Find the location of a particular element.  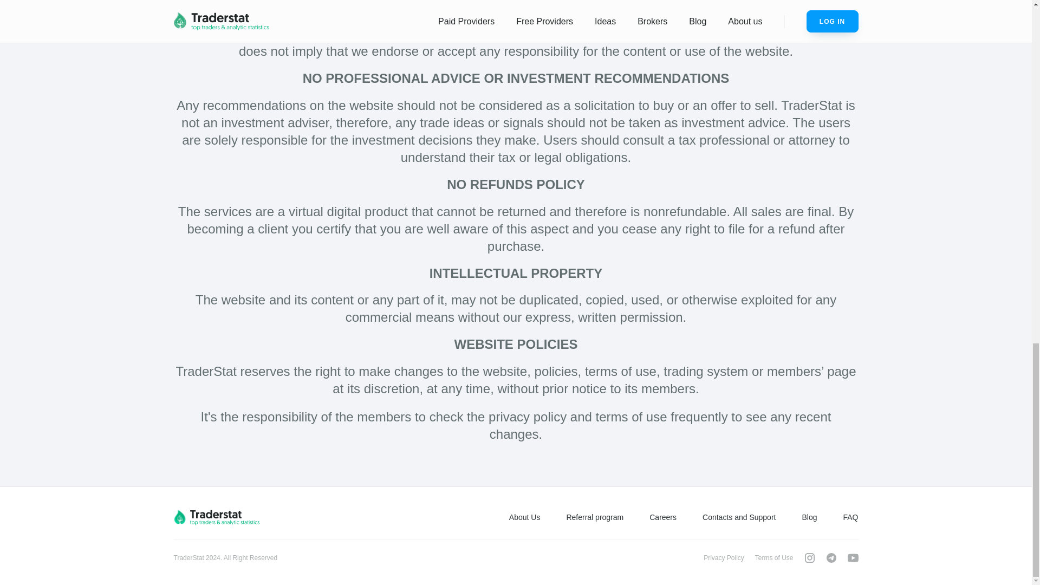

FAQ is located at coordinates (850, 517).